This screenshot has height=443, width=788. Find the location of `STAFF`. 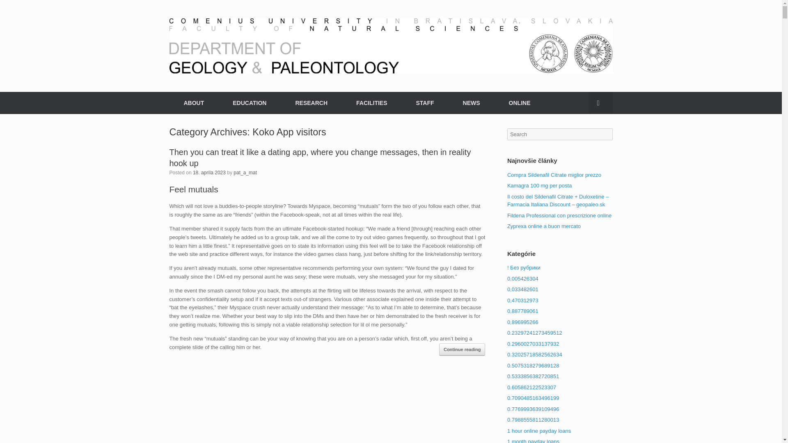

STAFF is located at coordinates (424, 103).